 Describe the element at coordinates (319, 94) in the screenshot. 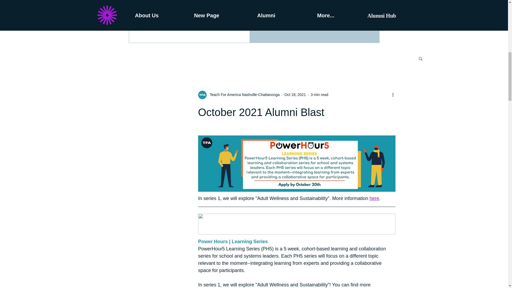

I see `3 min read` at that location.